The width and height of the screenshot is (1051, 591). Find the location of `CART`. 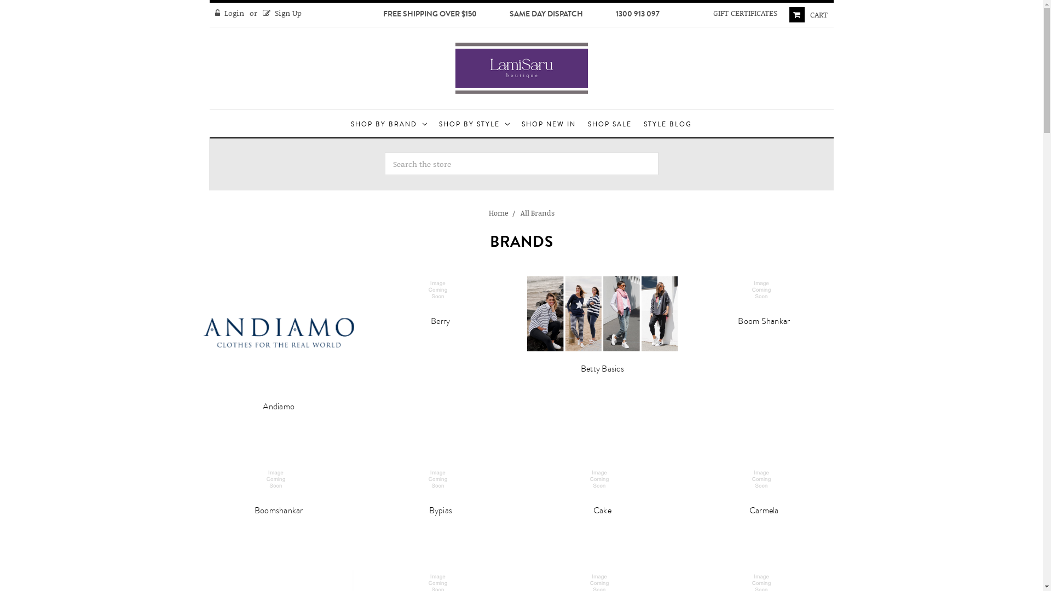

CART is located at coordinates (809, 15).